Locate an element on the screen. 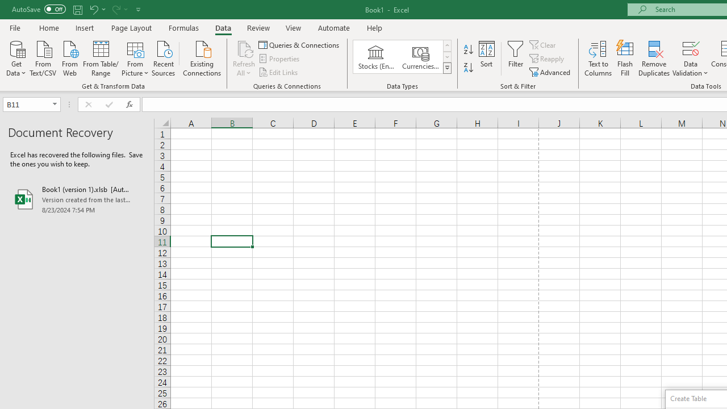  Currencies (English) is located at coordinates (420, 57).